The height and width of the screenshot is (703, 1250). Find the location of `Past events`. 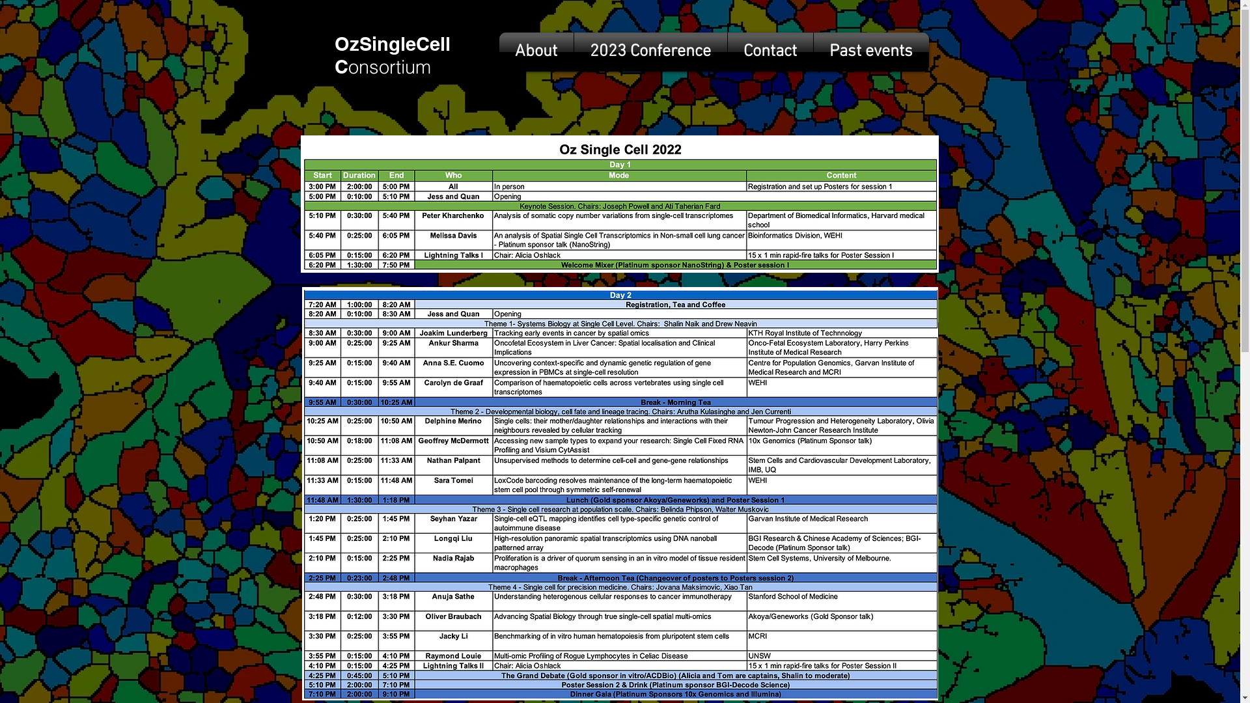

Past events is located at coordinates (871, 52).